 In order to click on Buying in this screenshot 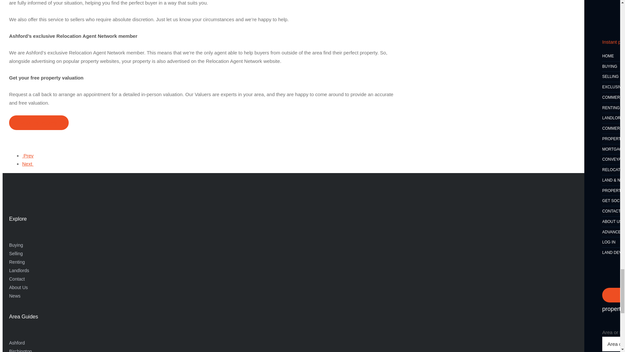, I will do `click(16, 245)`.